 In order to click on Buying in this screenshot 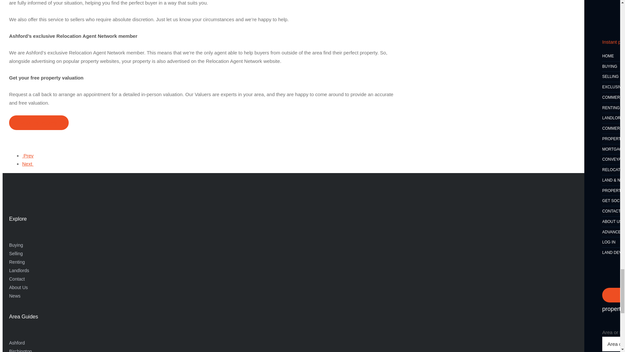, I will do `click(16, 245)`.